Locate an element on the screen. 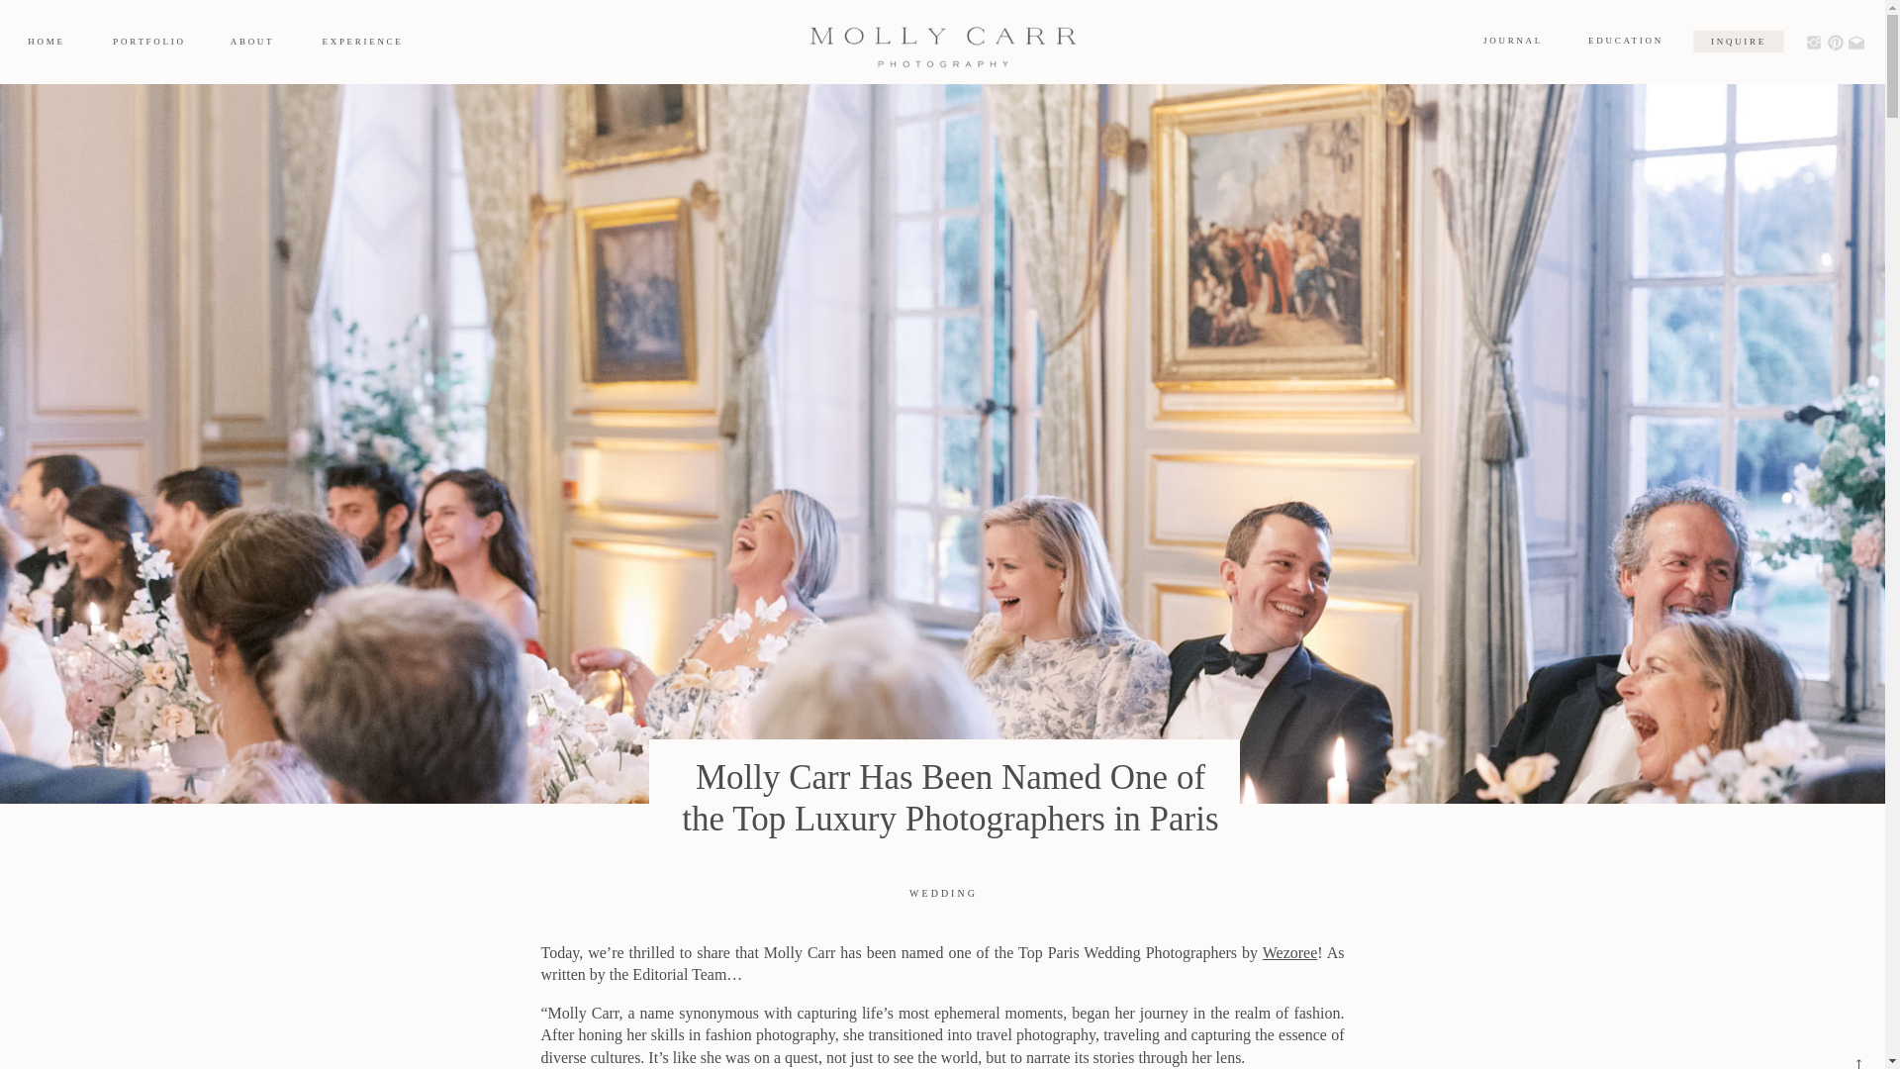  INQUIRE is located at coordinates (1739, 42).